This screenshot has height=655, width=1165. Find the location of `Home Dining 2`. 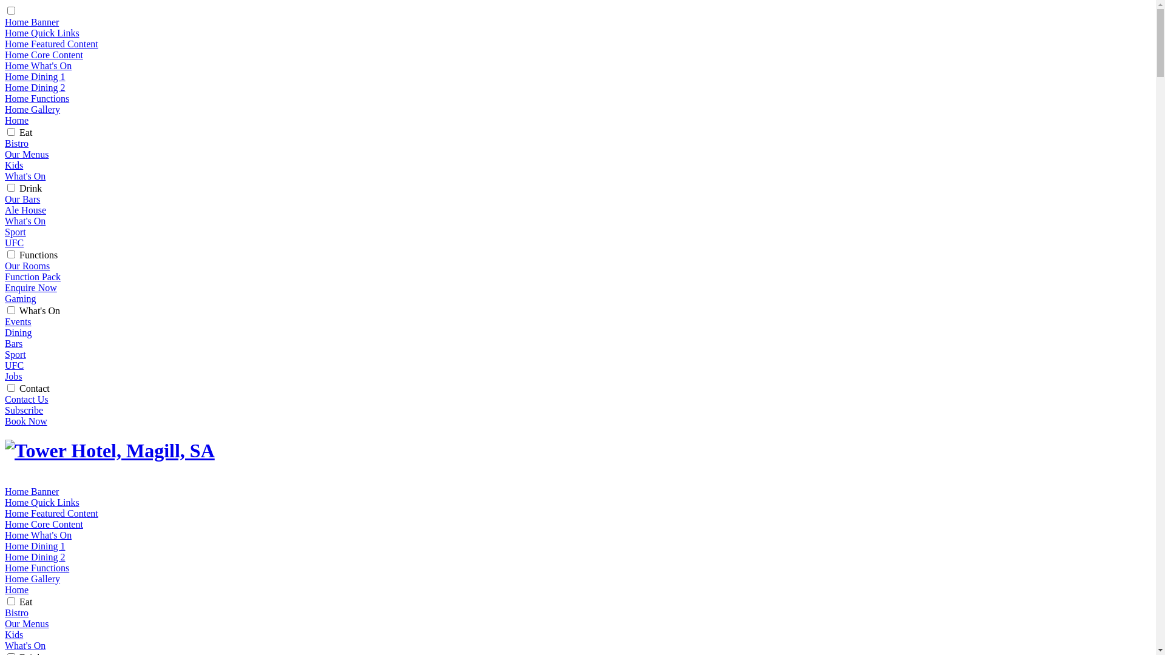

Home Dining 2 is located at coordinates (35, 557).